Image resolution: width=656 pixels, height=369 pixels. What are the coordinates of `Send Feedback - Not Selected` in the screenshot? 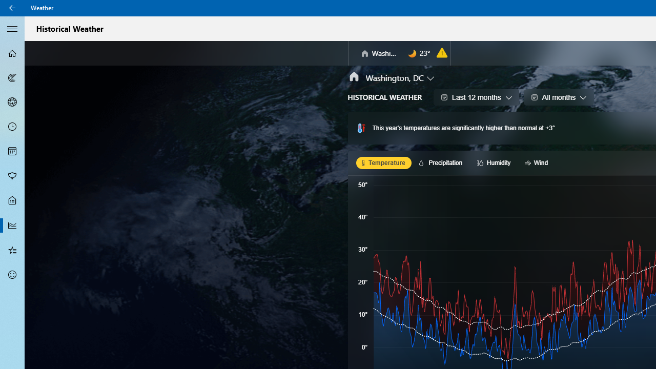 It's located at (12, 275).